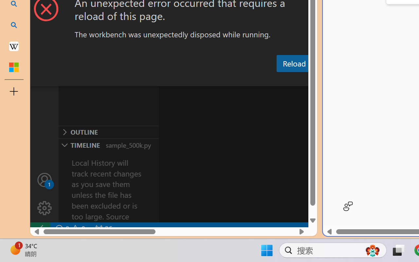 Image resolution: width=419 pixels, height=262 pixels. Describe the element at coordinates (69, 229) in the screenshot. I see `No Problems` at that location.